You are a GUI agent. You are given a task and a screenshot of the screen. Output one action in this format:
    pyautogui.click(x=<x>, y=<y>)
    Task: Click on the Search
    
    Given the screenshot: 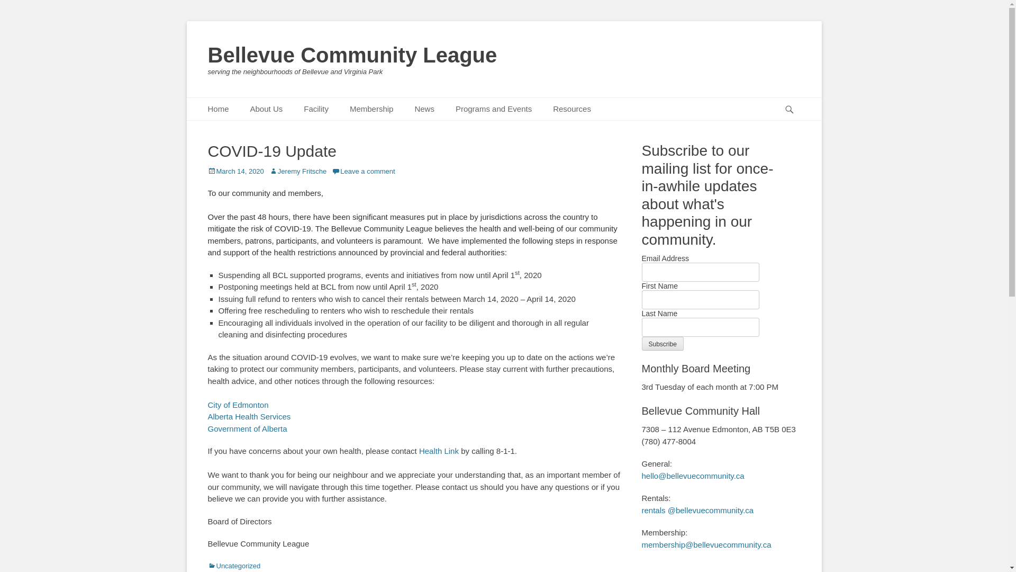 What is the action you would take?
    pyautogui.click(x=794, y=97)
    